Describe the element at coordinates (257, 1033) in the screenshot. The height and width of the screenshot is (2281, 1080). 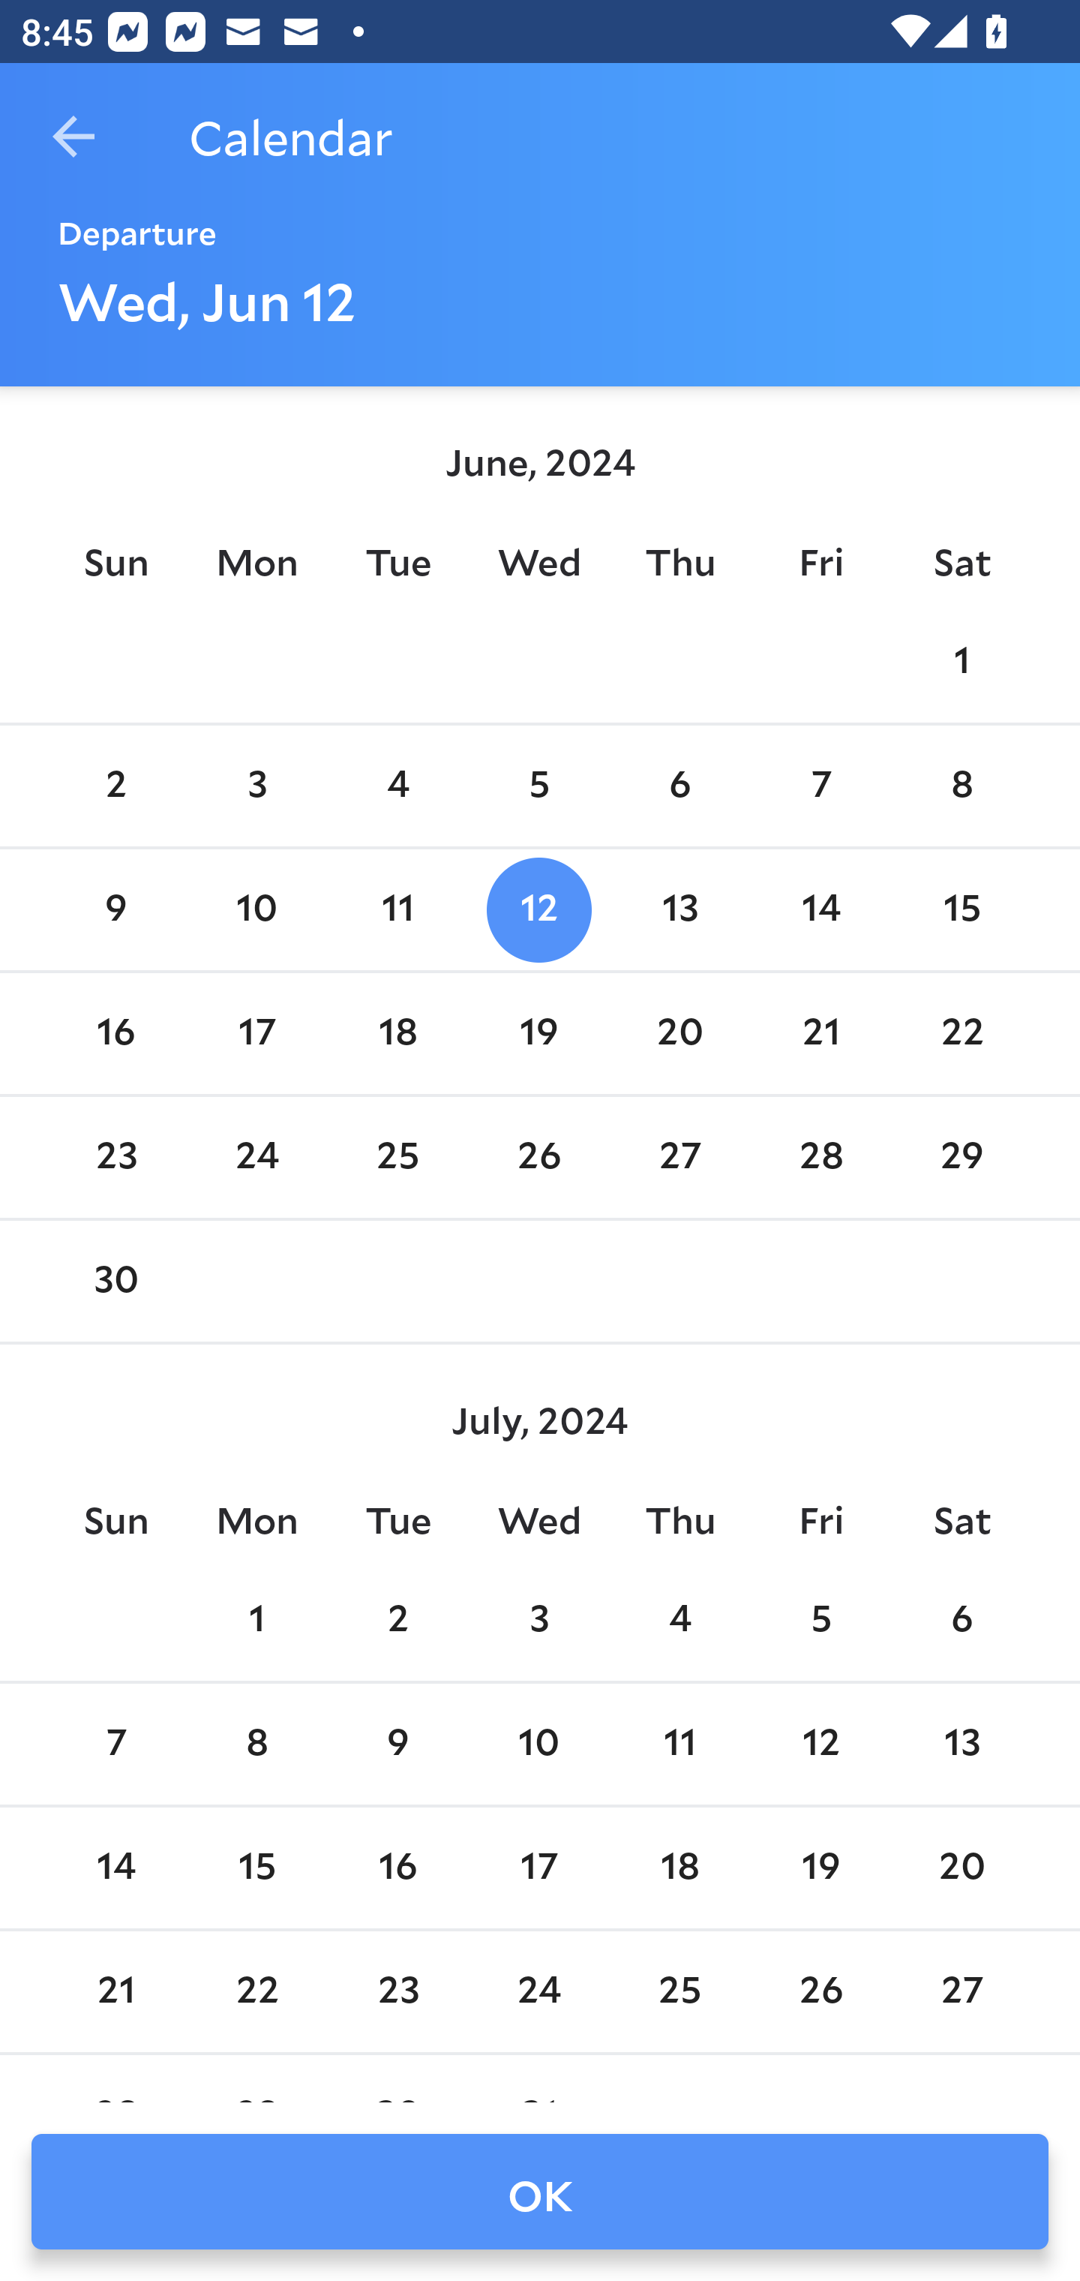
I see `17` at that location.